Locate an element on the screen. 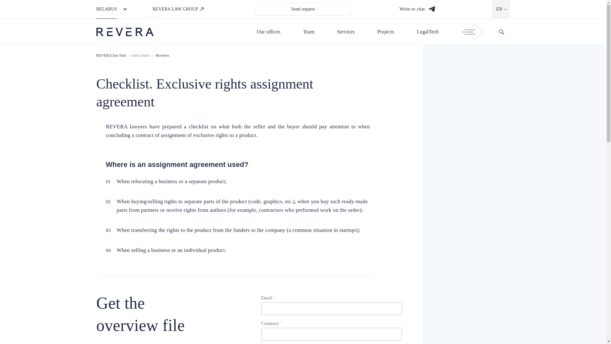  Services is located at coordinates (346, 32).